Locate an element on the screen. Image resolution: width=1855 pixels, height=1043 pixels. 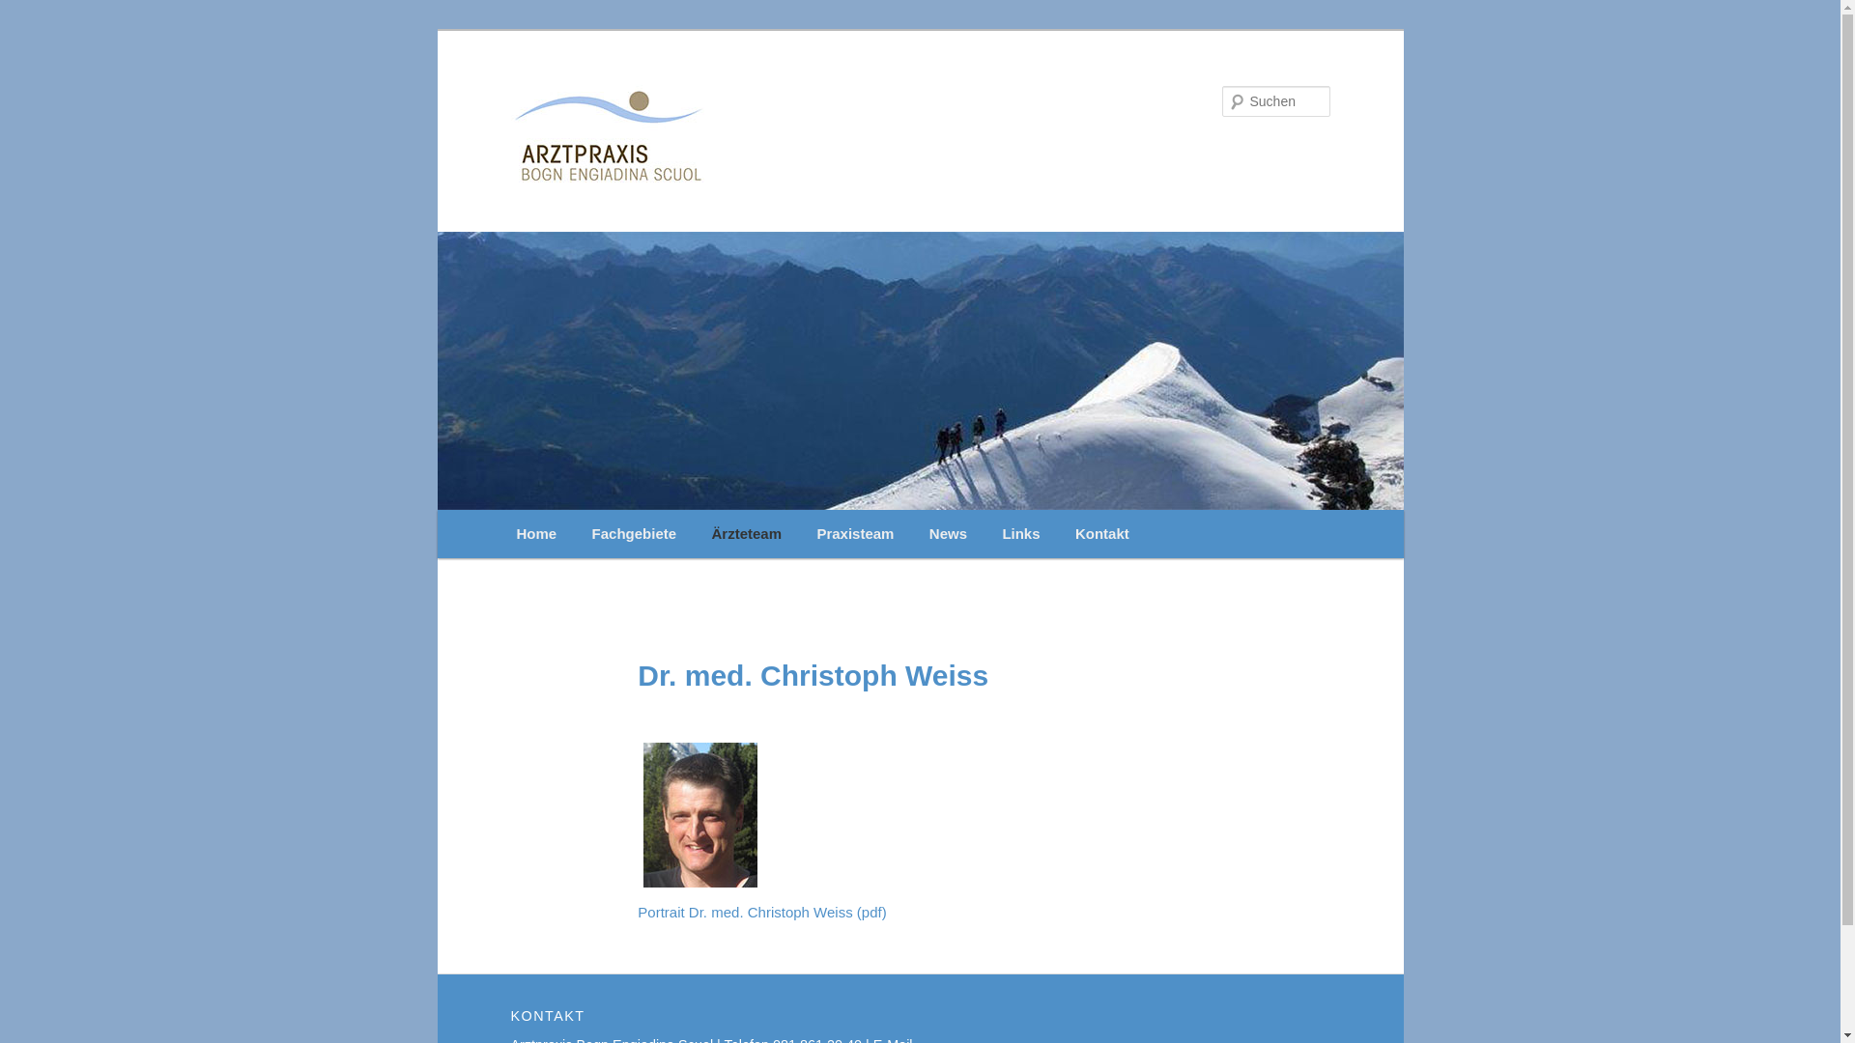
News is located at coordinates (949, 534).